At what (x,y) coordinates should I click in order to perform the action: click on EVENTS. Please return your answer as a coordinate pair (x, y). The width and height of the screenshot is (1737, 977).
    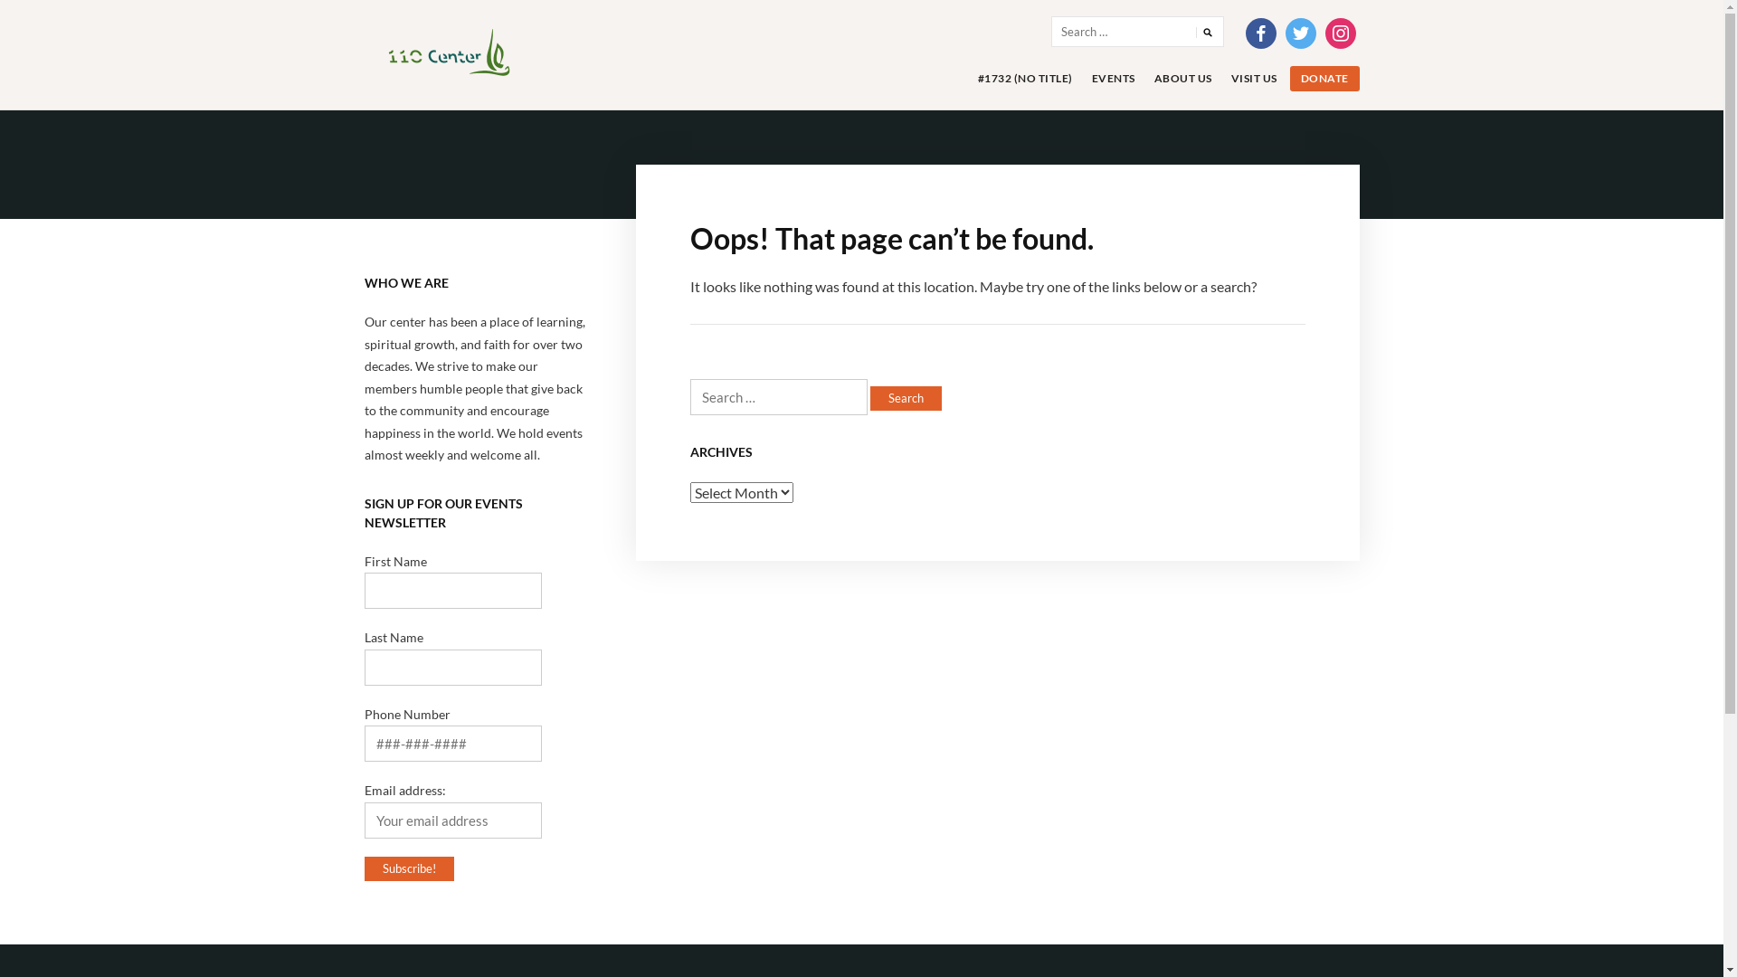
    Looking at the image, I should click on (1113, 79).